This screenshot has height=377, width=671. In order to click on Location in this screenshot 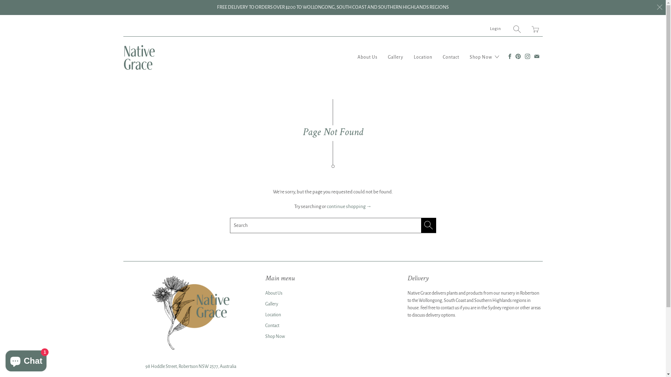, I will do `click(423, 57)`.